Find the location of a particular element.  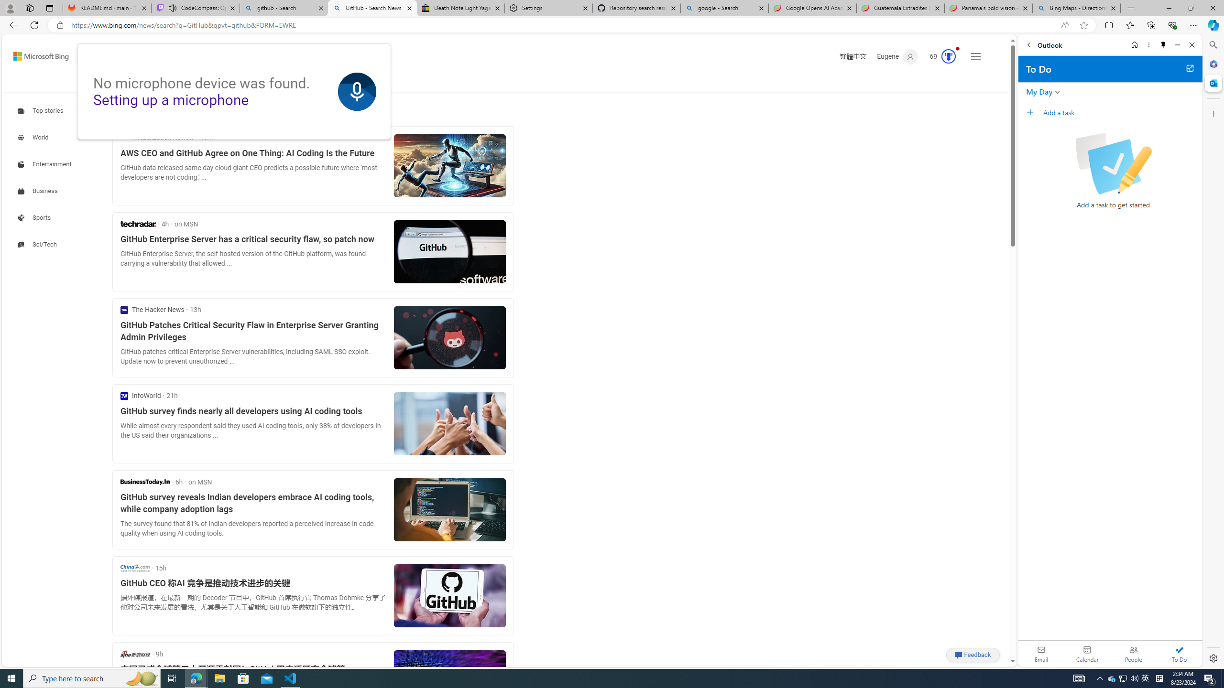

Best match is located at coordinates (189, 111).